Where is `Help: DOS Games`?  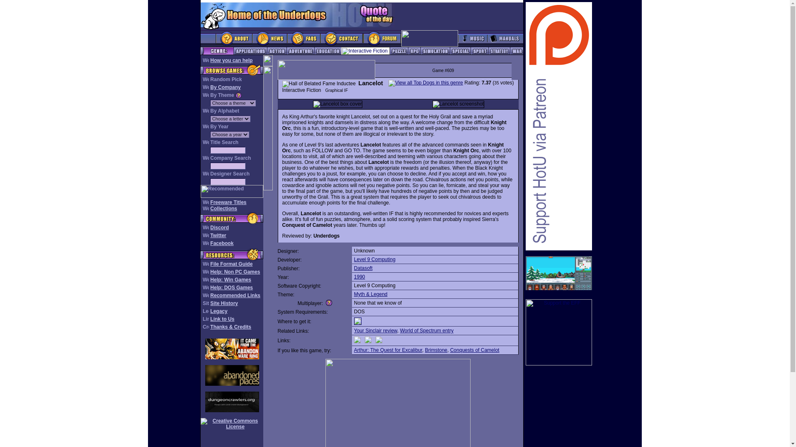 Help: DOS Games is located at coordinates (231, 287).